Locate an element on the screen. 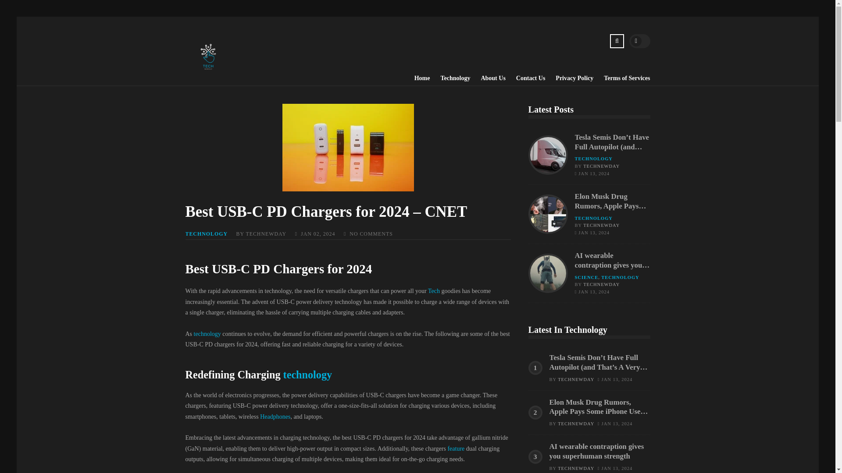 Image resolution: width=842 pixels, height=473 pixels. Posts by technewday is located at coordinates (602, 284).